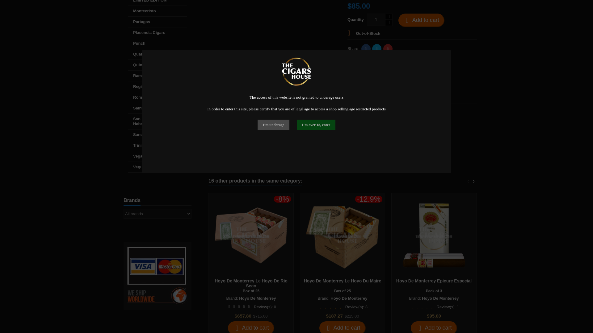 Image resolution: width=593 pixels, height=333 pixels. Describe the element at coordinates (366, 48) in the screenshot. I see `Share` at that location.